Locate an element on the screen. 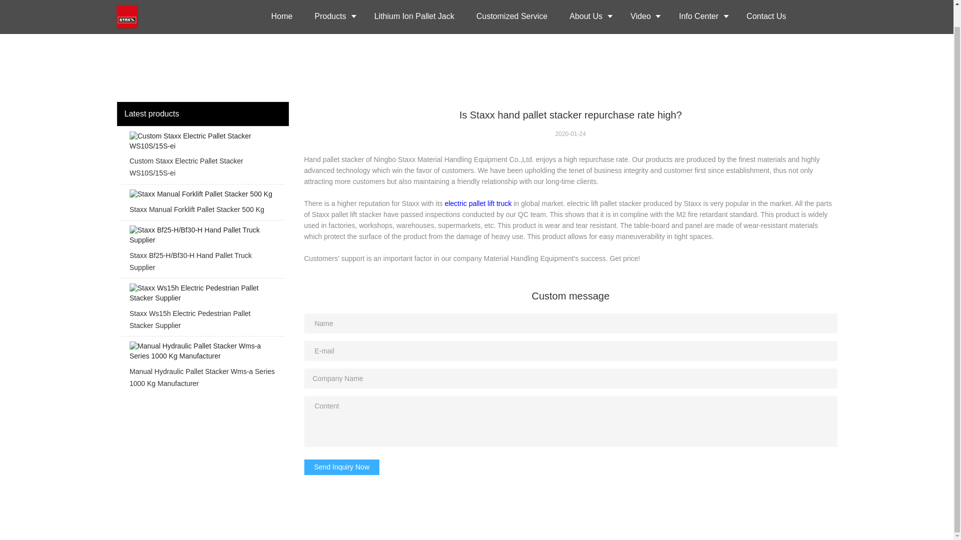  Products is located at coordinates (333, 17).